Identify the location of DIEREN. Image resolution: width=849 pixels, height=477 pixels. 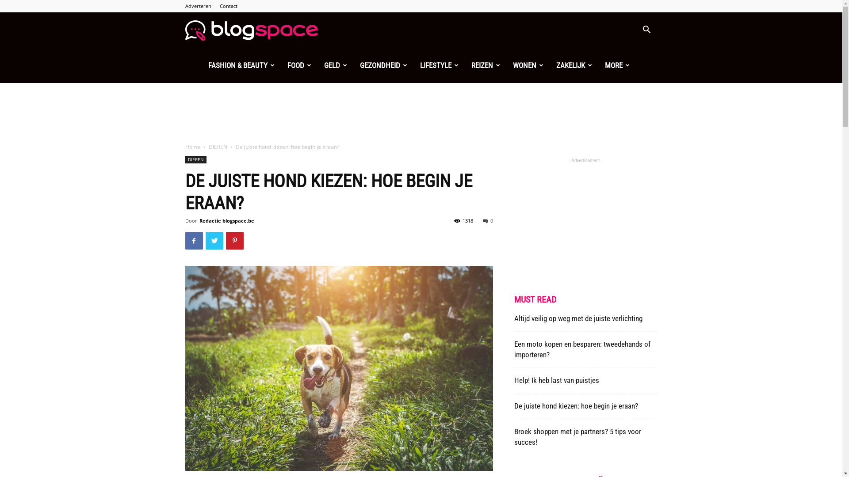
(195, 160).